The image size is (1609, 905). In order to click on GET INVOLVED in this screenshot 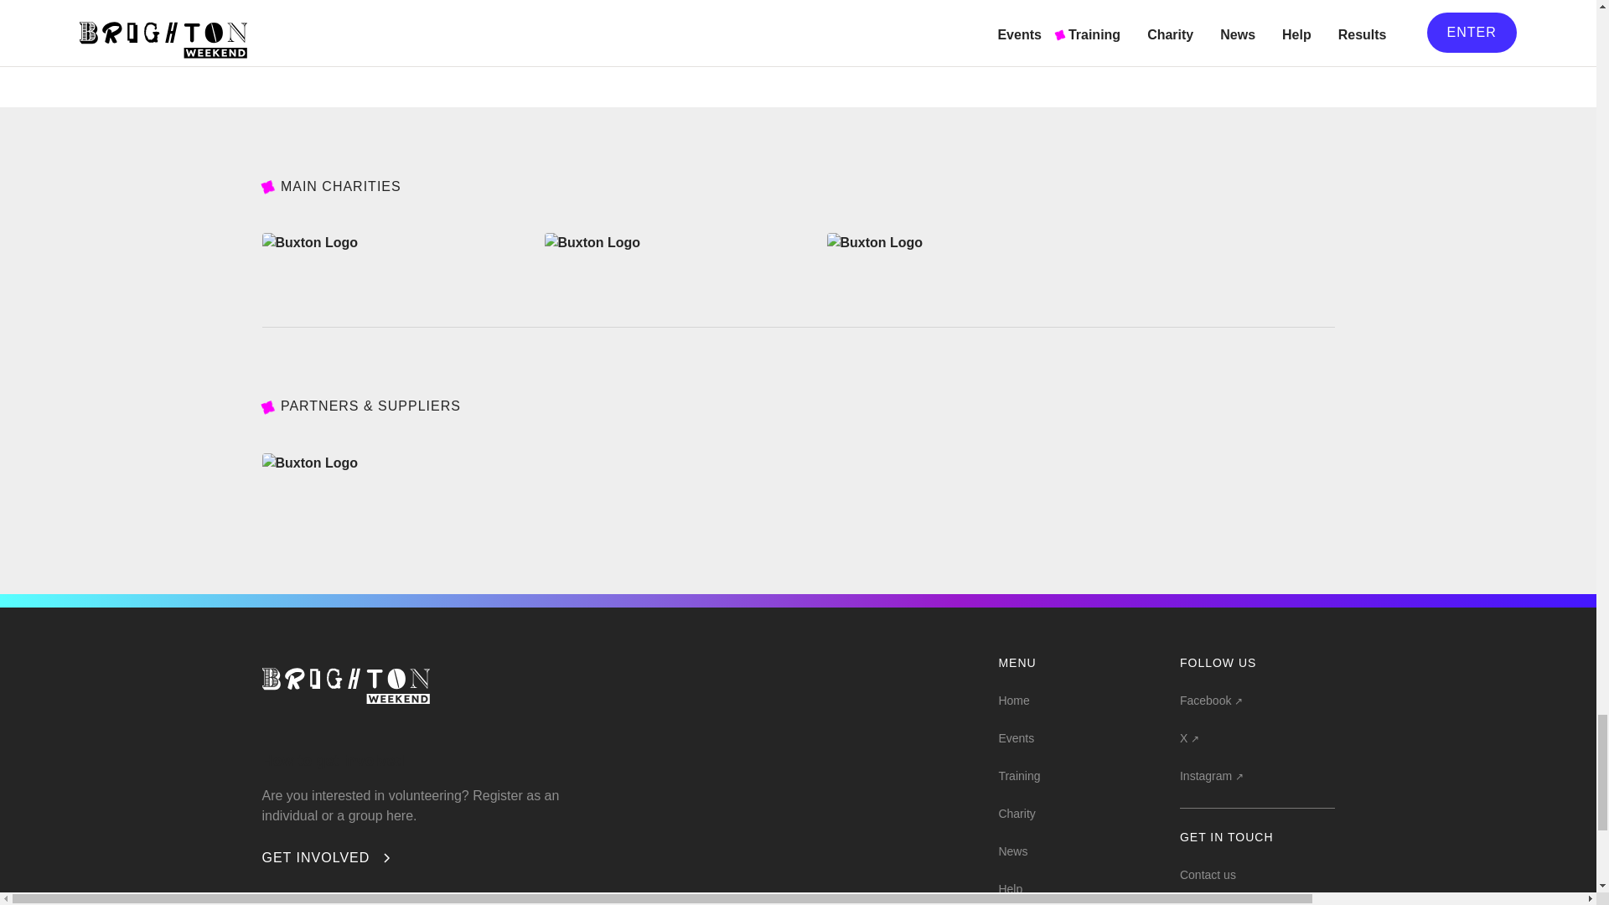, I will do `click(327, 857)`.